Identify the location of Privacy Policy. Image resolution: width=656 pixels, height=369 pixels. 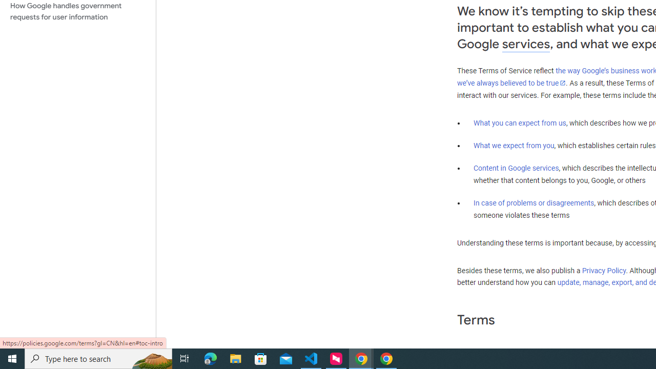
(604, 271).